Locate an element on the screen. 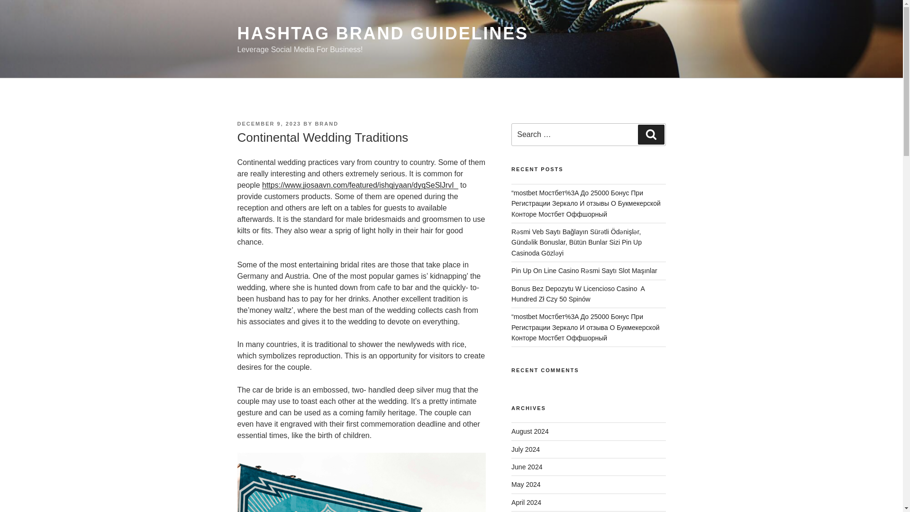  HASHTAG BRAND GUIDELINES is located at coordinates (382, 33).